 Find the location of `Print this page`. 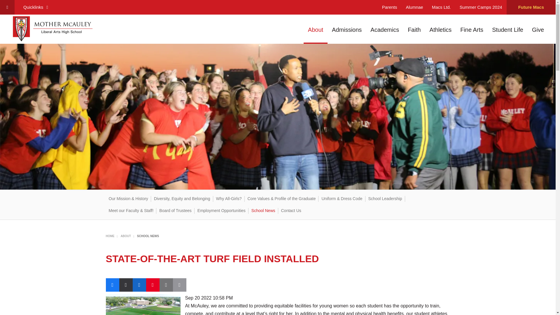

Print this page is located at coordinates (179, 285).